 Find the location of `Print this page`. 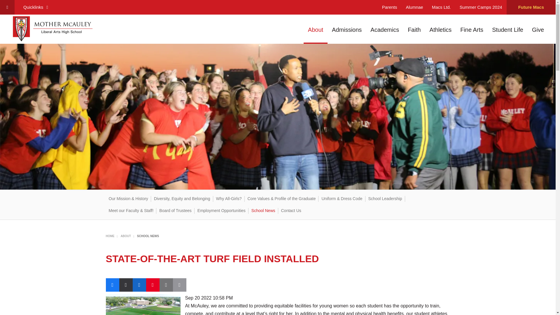

Print this page is located at coordinates (179, 285).